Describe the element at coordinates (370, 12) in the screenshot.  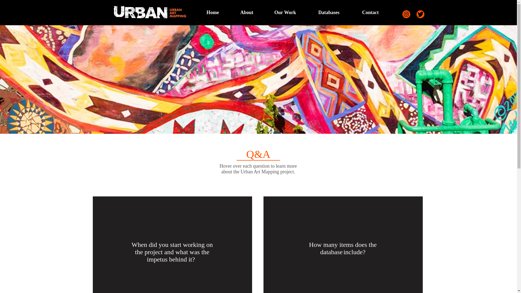
I see `Contact` at that location.